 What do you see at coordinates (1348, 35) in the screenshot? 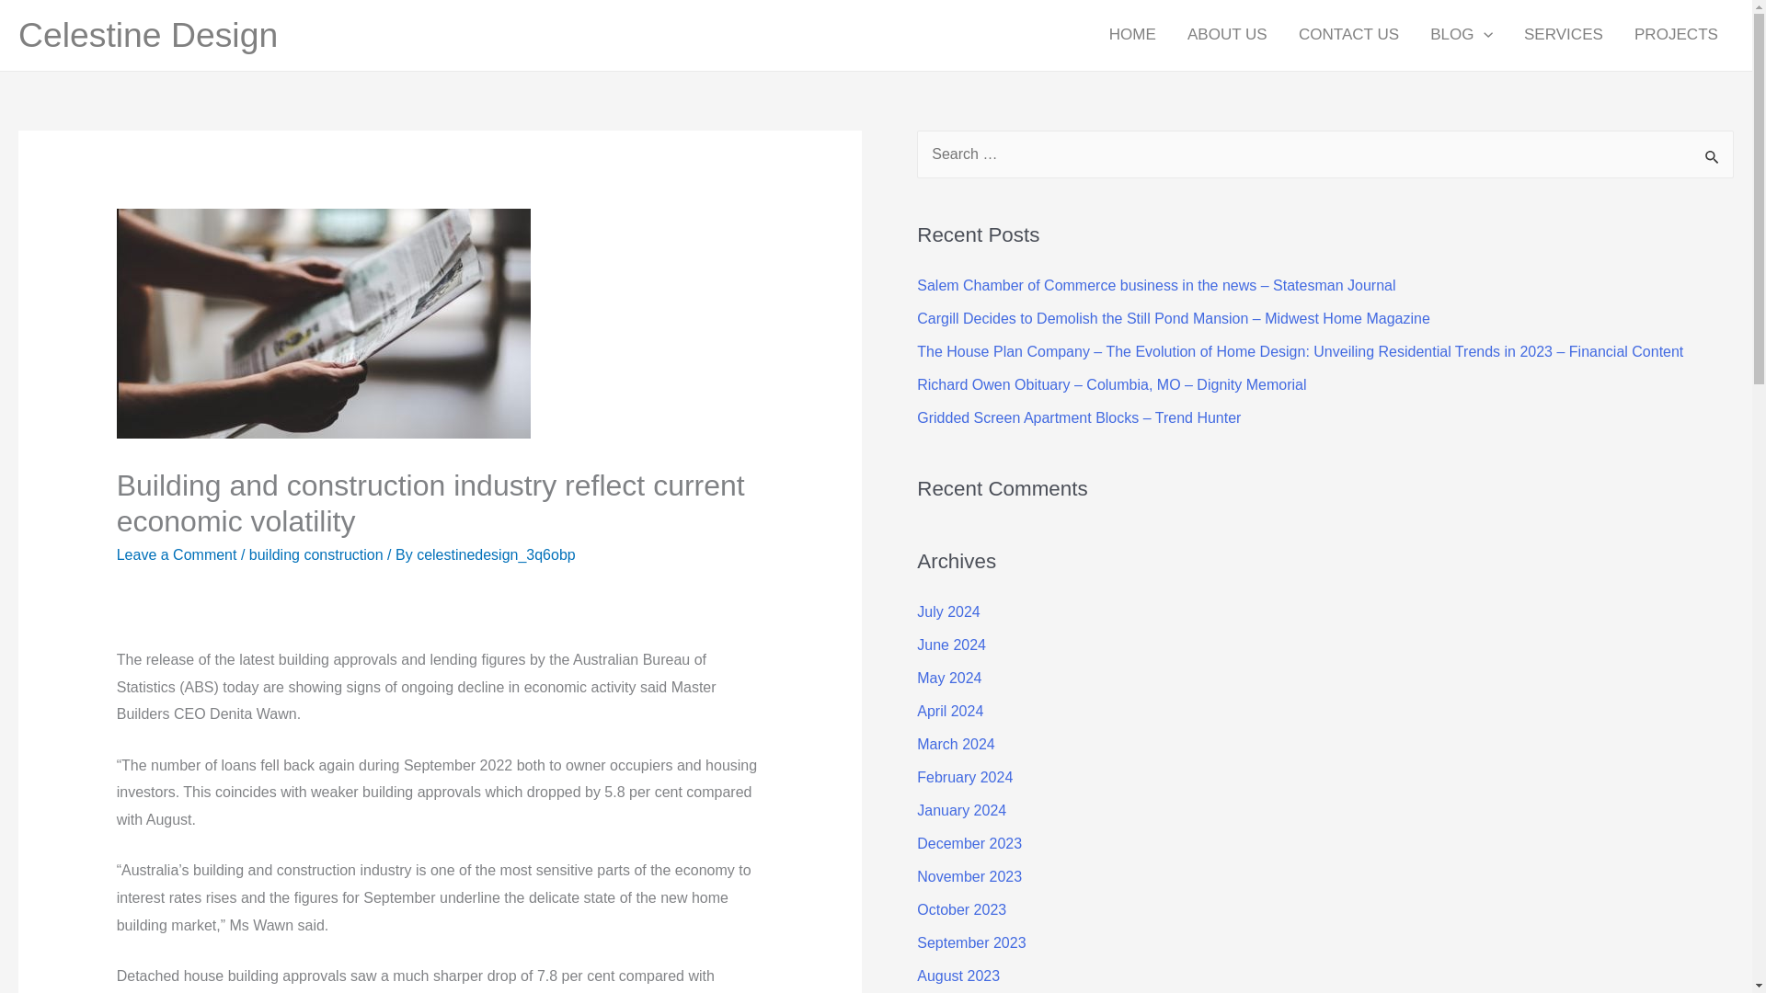
I see `CONTACT US` at bounding box center [1348, 35].